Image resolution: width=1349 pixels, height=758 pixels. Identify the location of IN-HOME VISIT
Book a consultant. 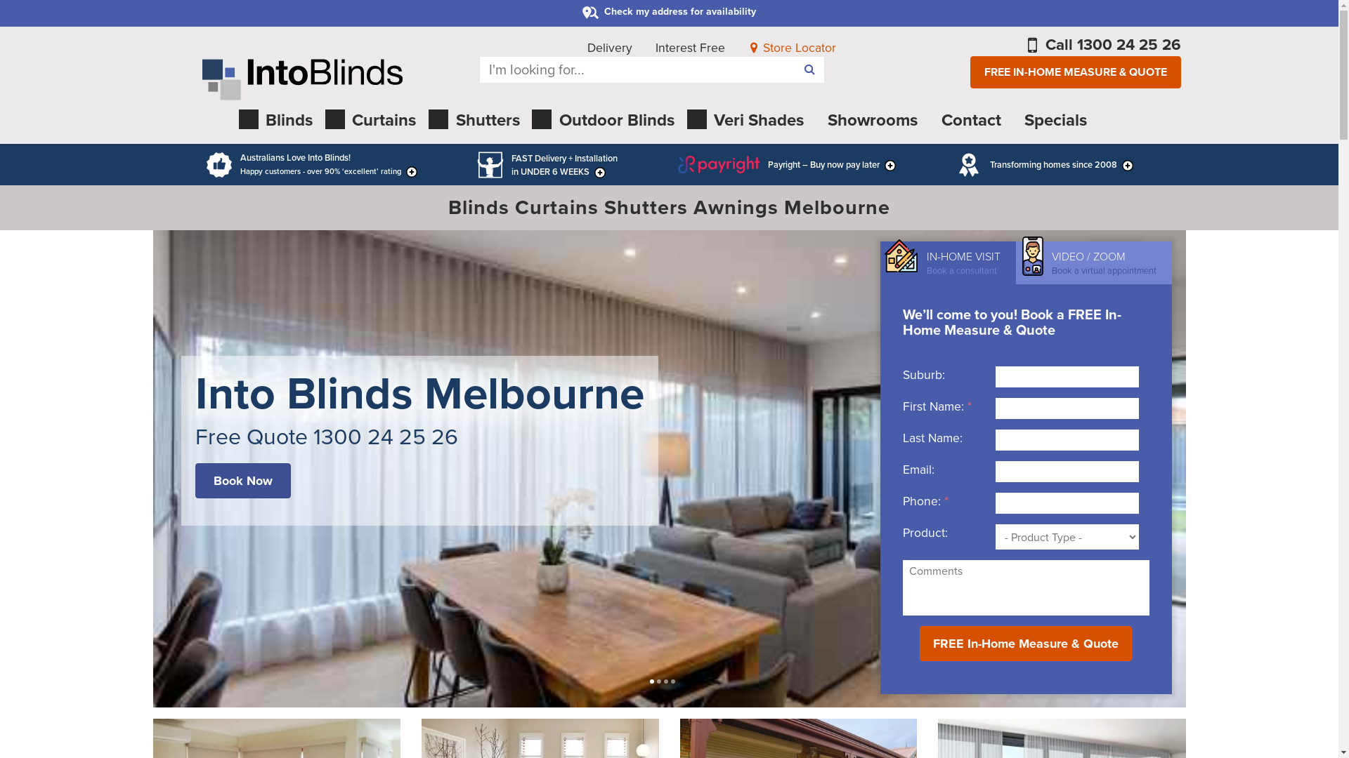
(947, 262).